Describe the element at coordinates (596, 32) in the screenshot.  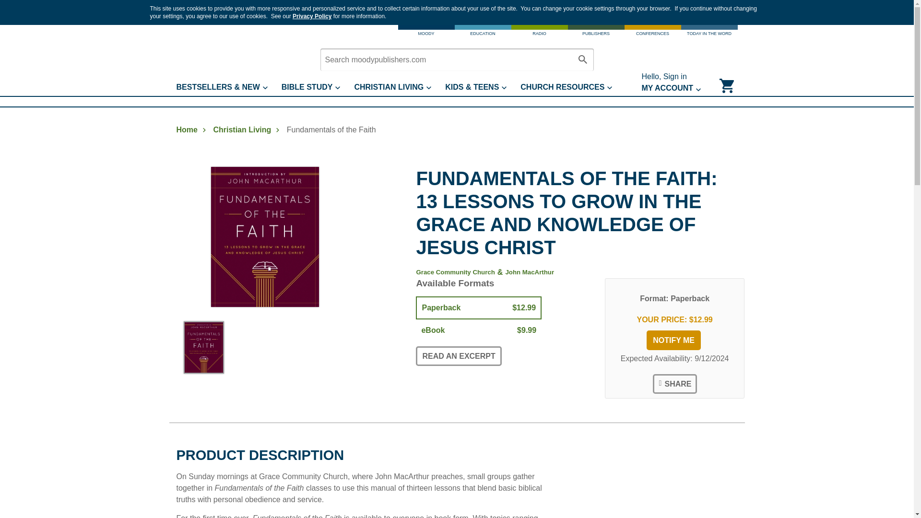
I see `PUBLISHERS` at that location.